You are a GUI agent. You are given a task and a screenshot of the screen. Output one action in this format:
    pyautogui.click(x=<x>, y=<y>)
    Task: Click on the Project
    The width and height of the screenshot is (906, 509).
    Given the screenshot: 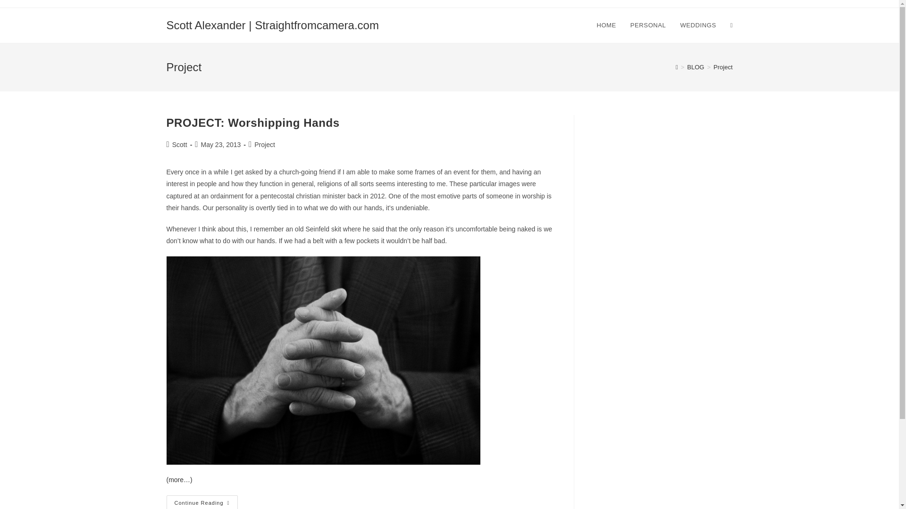 What is the action you would take?
    pyautogui.click(x=252, y=123)
    